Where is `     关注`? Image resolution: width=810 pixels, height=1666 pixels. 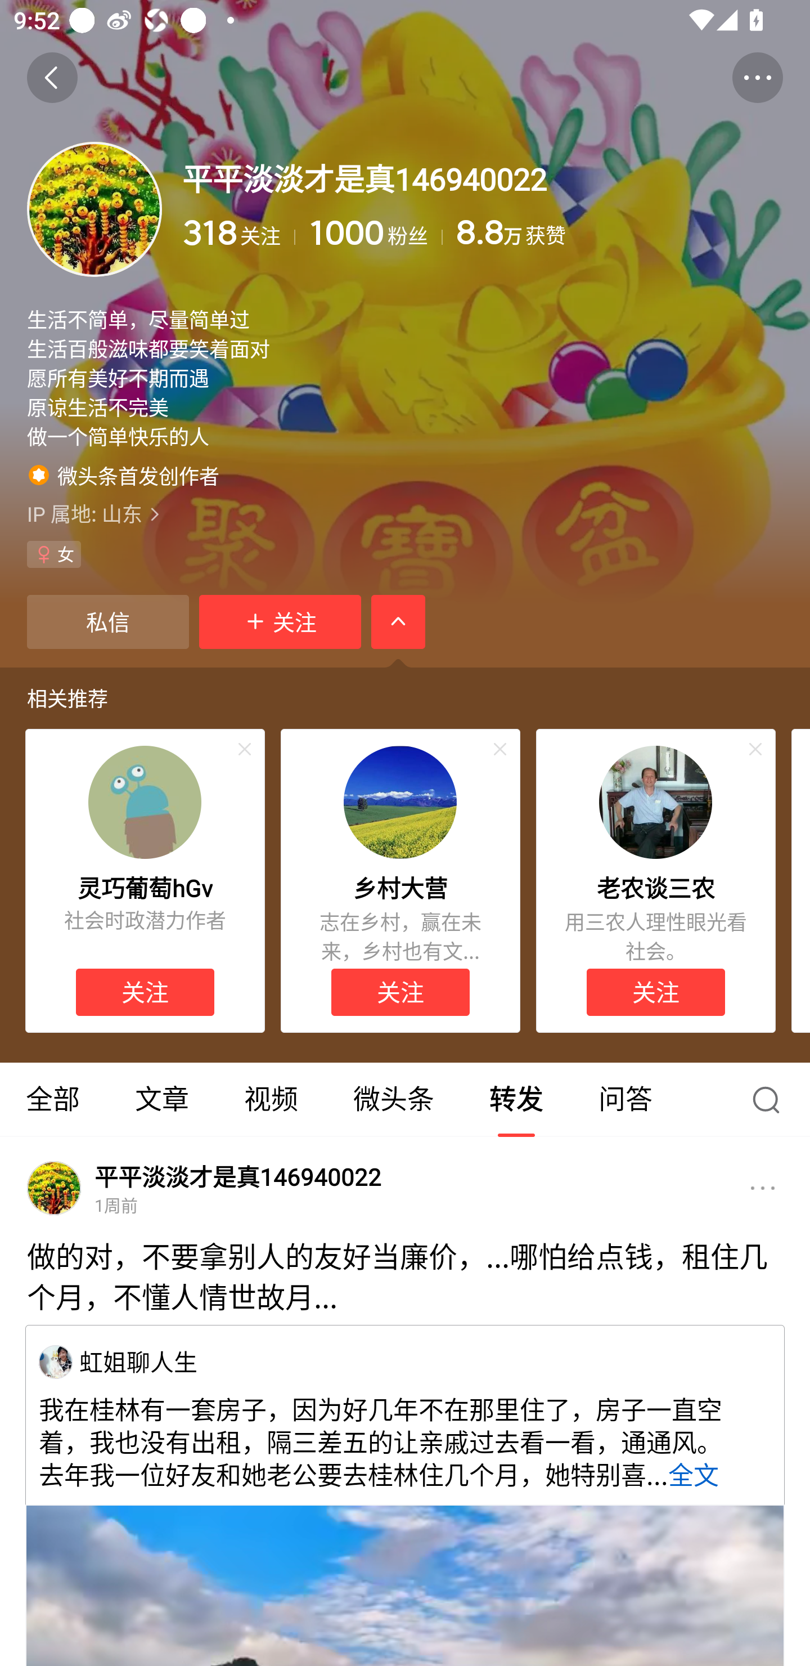      关注 is located at coordinates (280, 622).